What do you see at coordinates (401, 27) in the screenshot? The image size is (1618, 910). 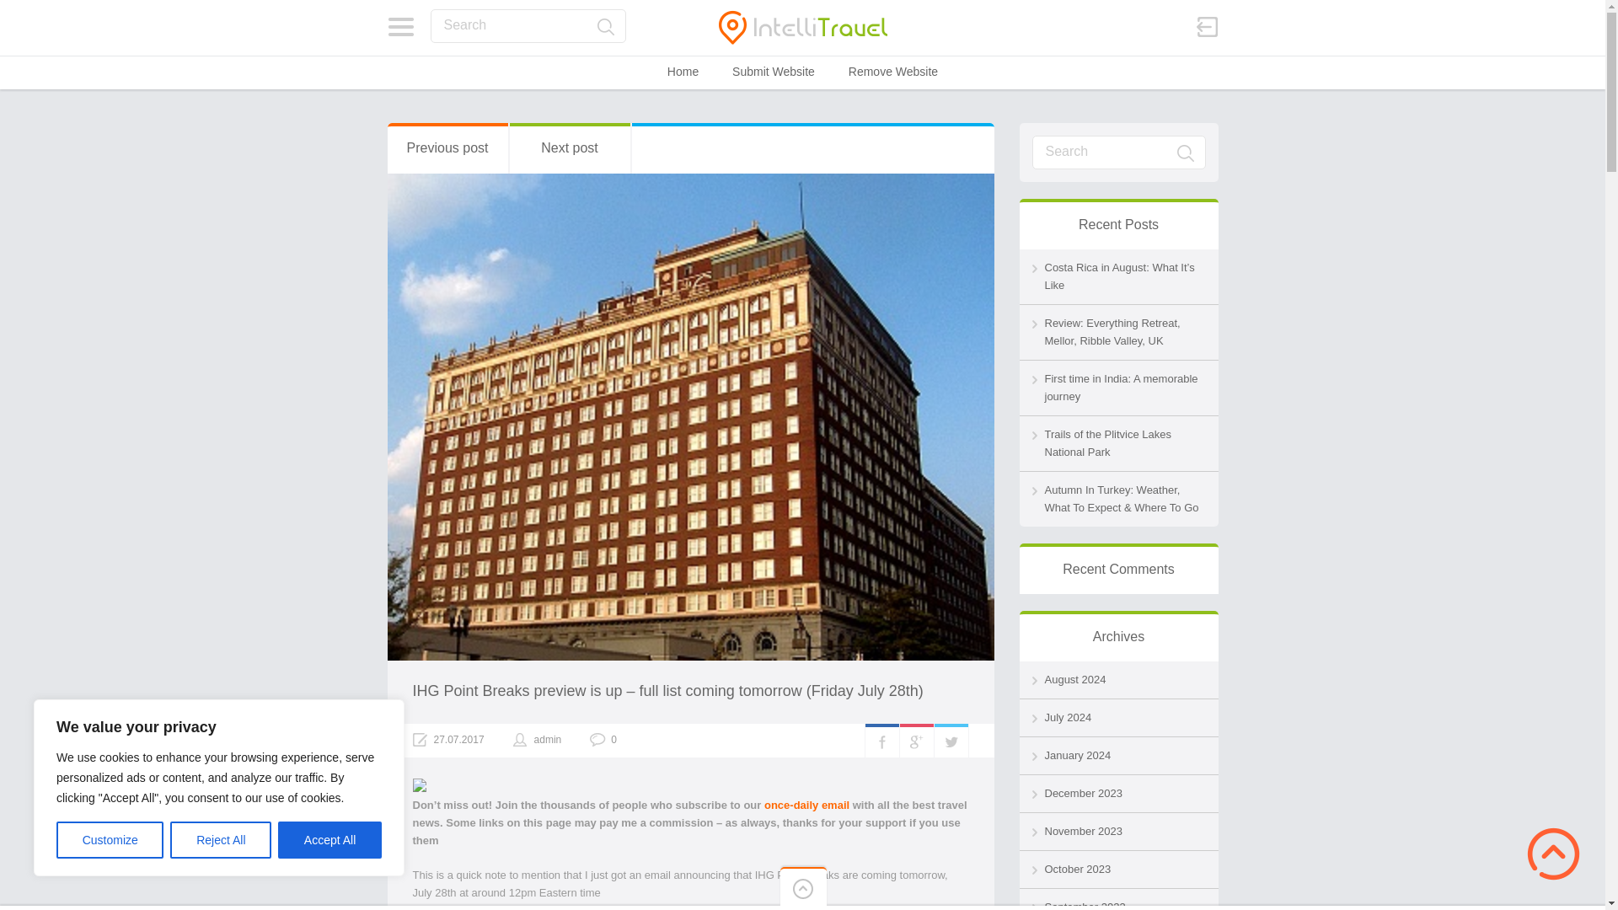 I see `Categories` at bounding box center [401, 27].